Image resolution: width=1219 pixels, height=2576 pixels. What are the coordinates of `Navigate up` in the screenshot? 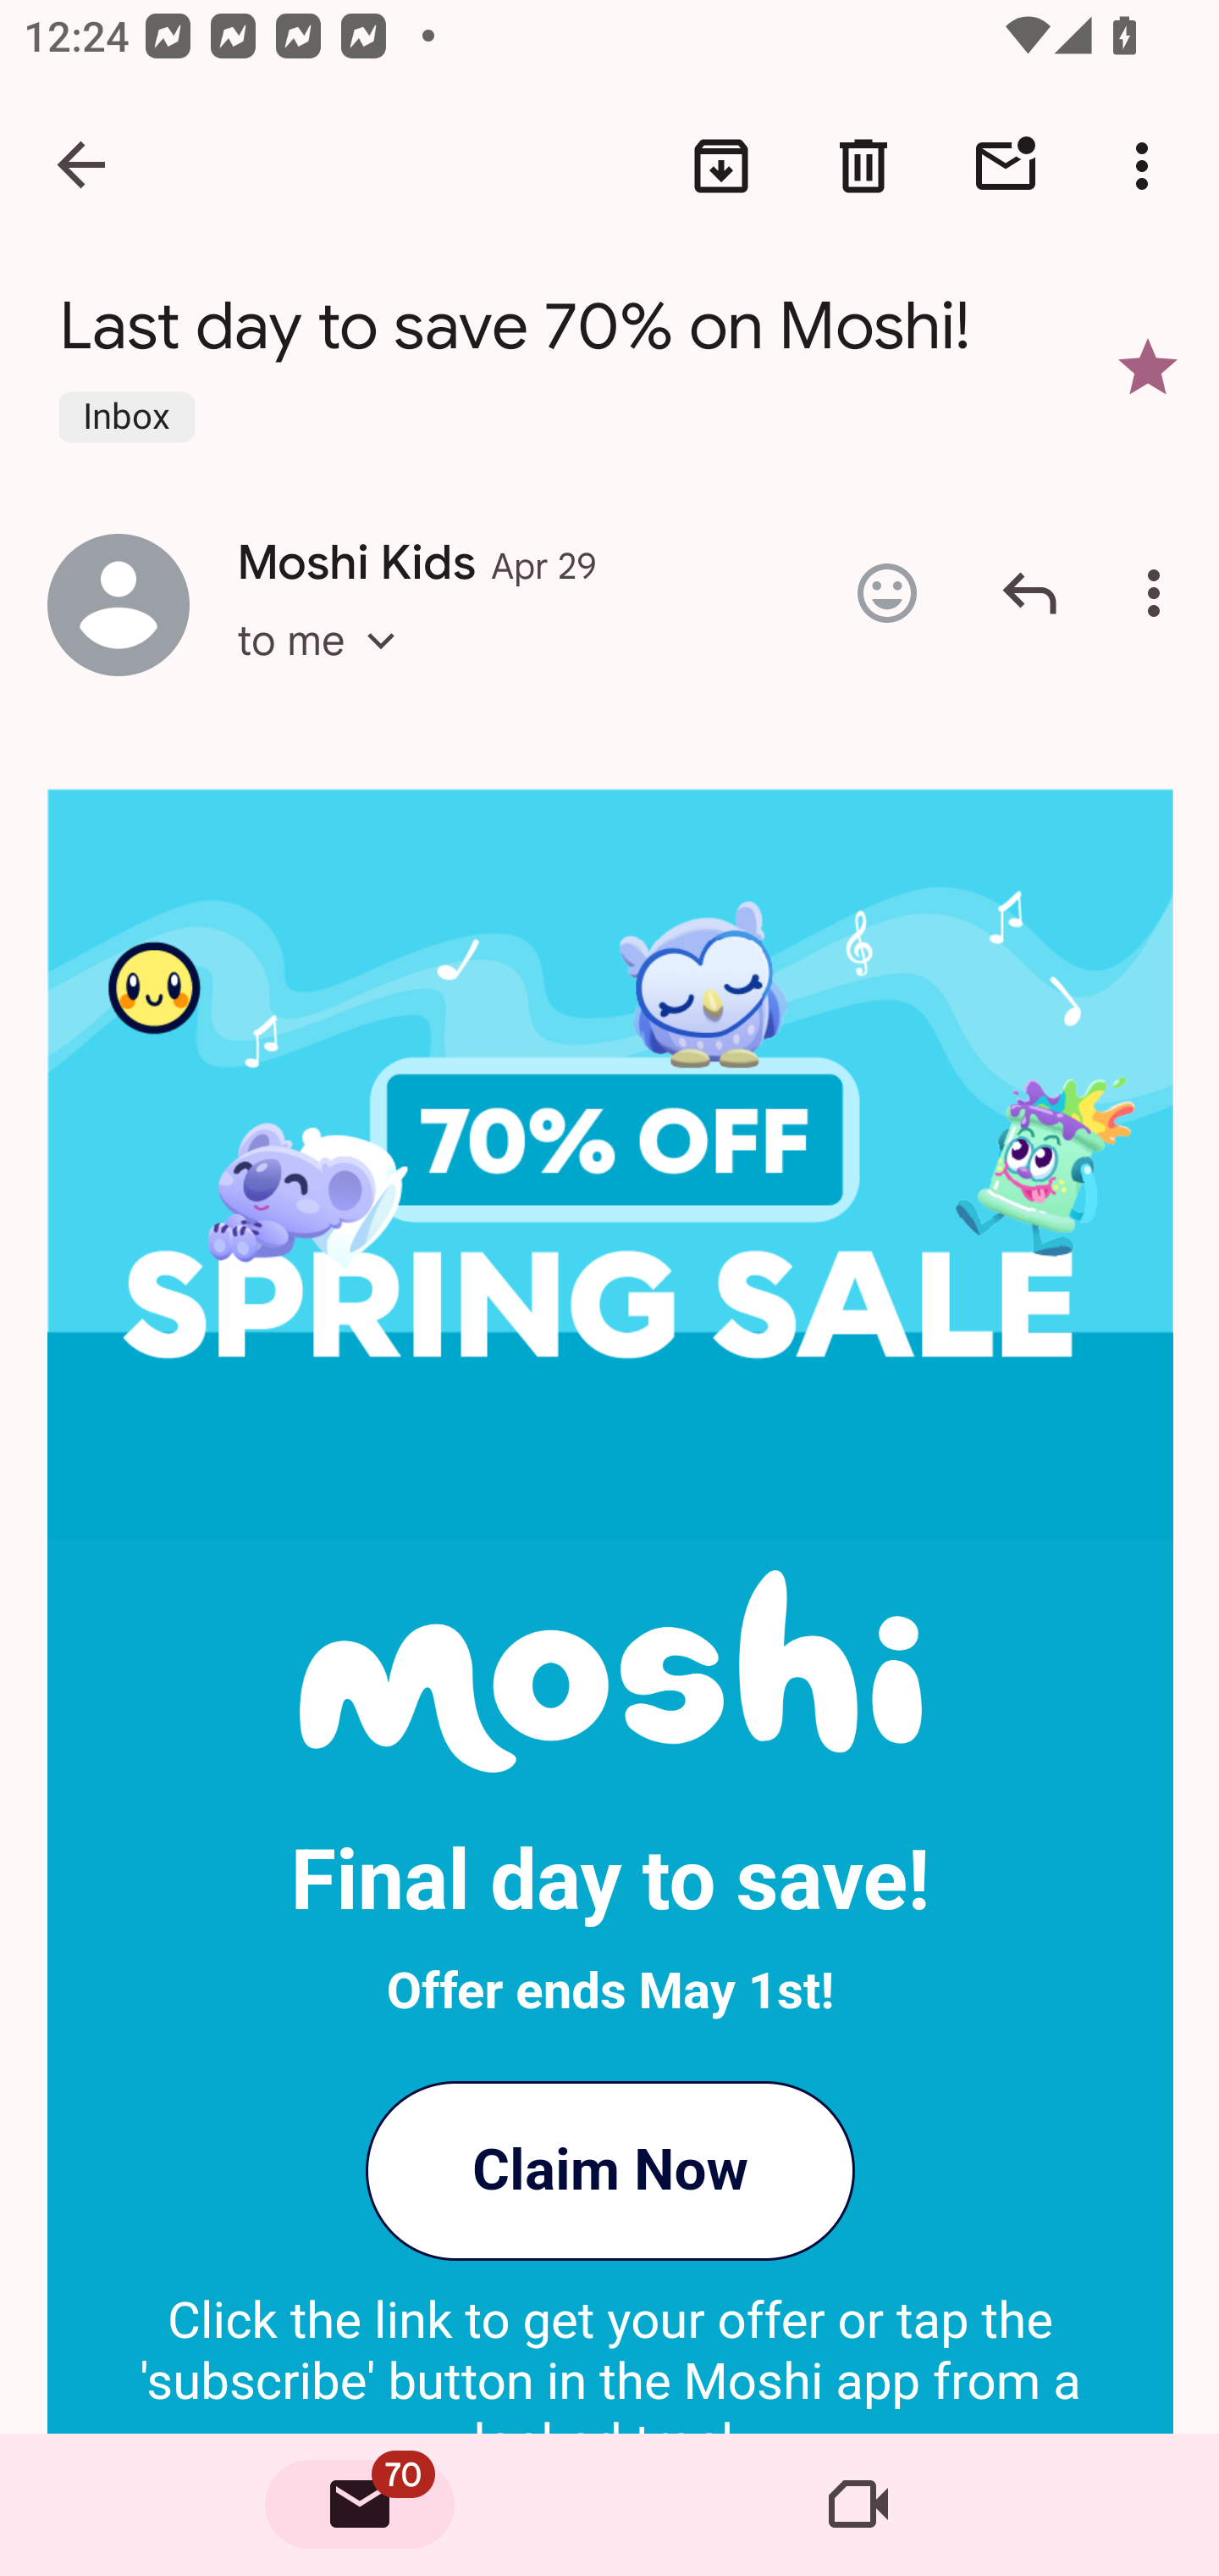 It's located at (83, 166).